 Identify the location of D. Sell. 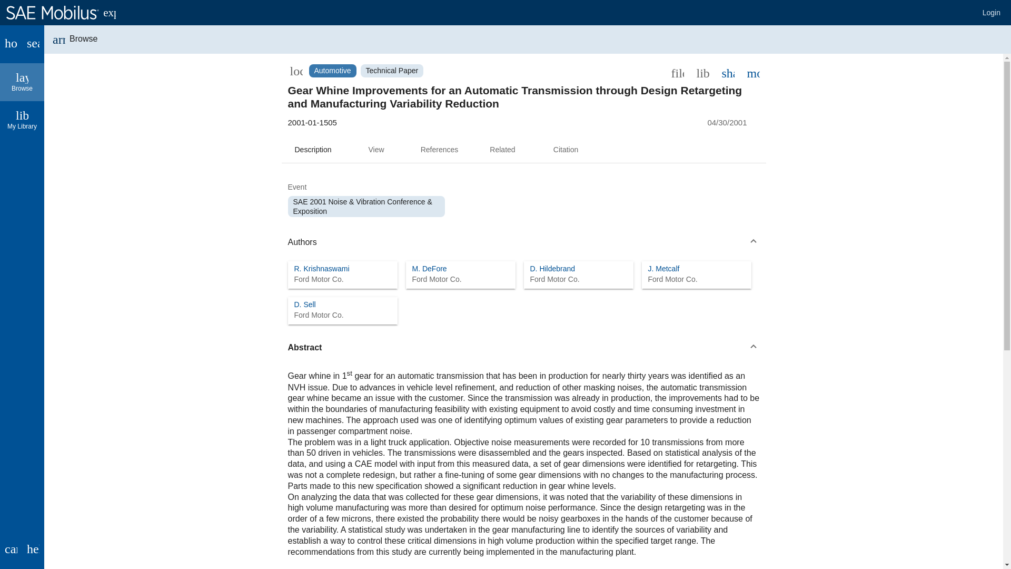
(313, 150).